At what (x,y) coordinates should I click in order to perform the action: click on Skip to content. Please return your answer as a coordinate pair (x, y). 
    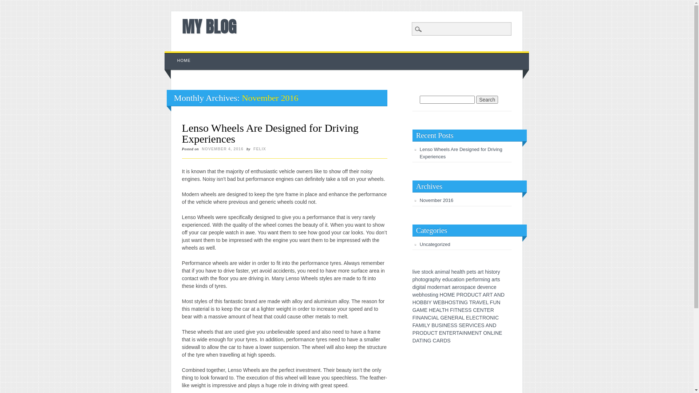
    Looking at the image, I should click on (181, 55).